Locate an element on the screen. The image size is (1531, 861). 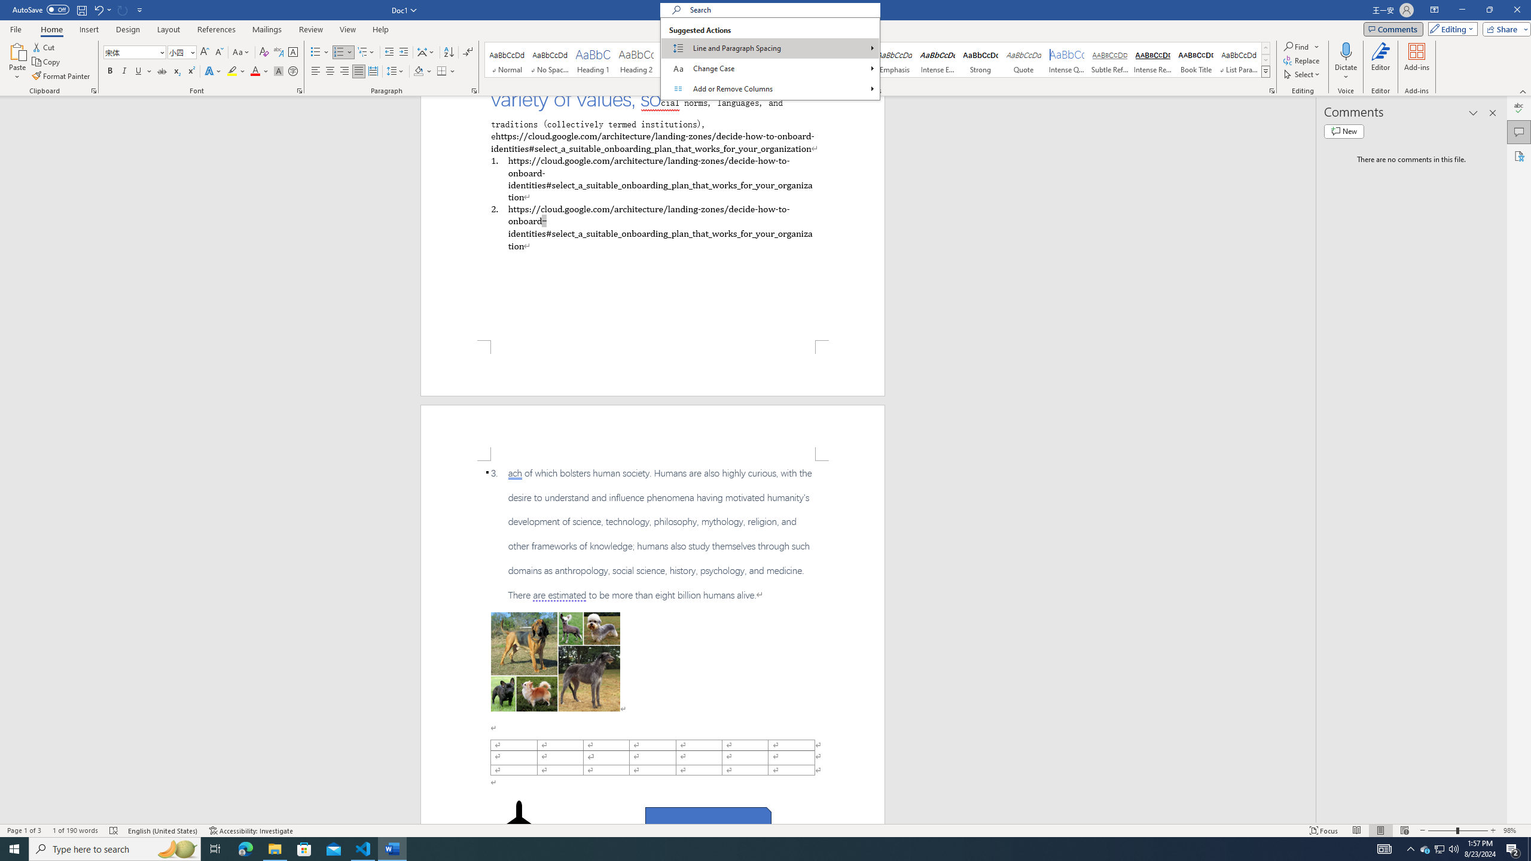
Design is located at coordinates (128, 29).